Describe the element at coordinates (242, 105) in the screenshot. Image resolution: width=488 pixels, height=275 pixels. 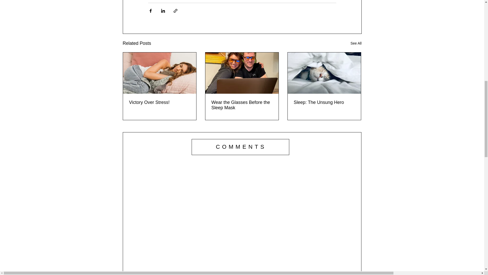
I see `Wear the Glasses Before the Sleep Mask` at that location.